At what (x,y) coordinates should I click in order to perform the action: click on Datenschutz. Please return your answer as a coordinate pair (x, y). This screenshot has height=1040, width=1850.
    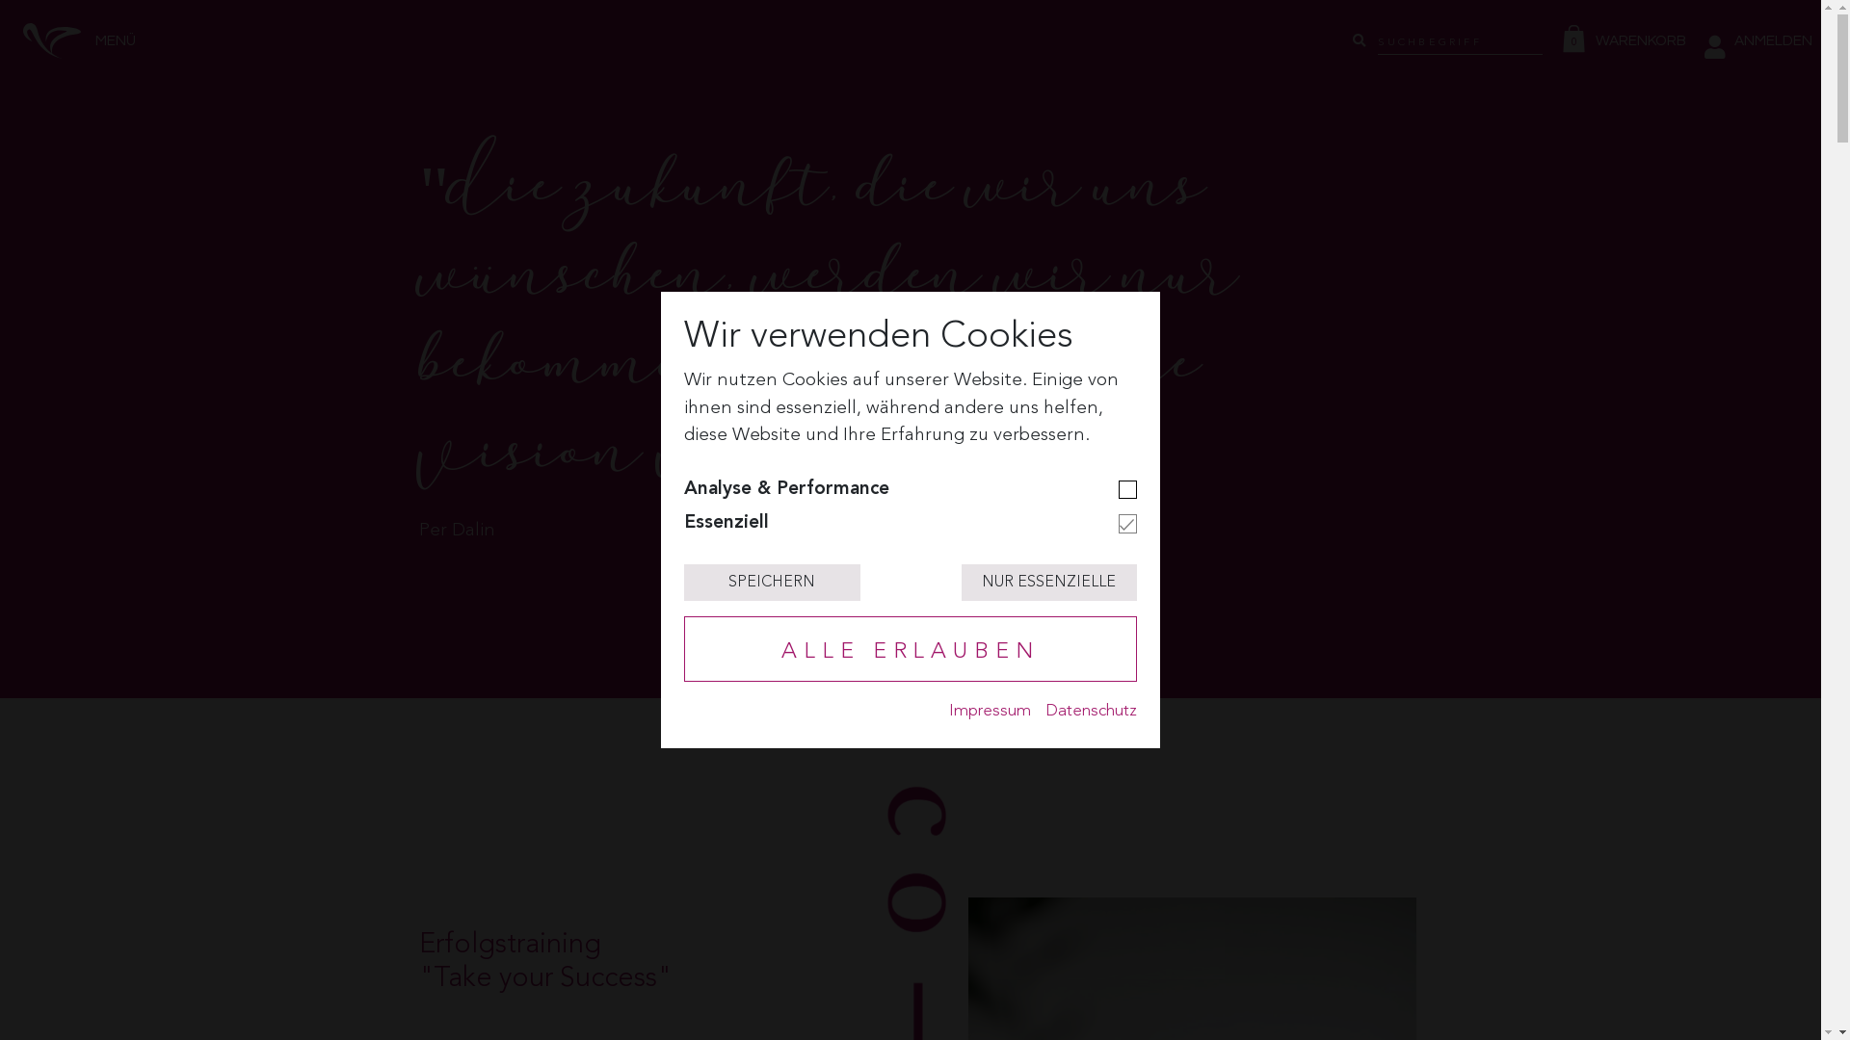
    Looking at the image, I should click on (1091, 711).